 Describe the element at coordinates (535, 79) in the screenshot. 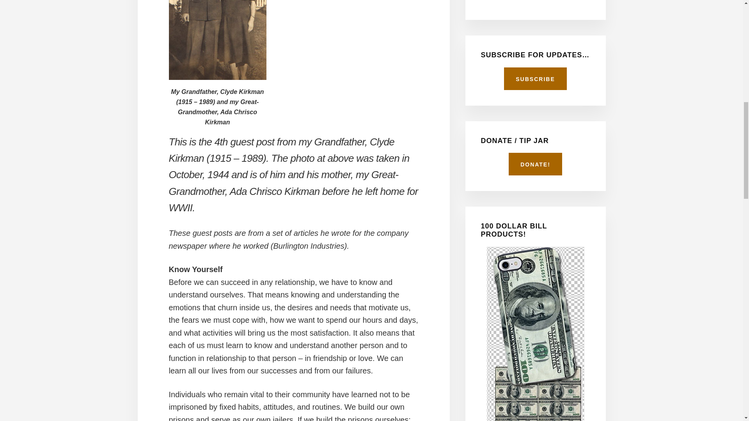

I see `SUBSCRIBE` at that location.